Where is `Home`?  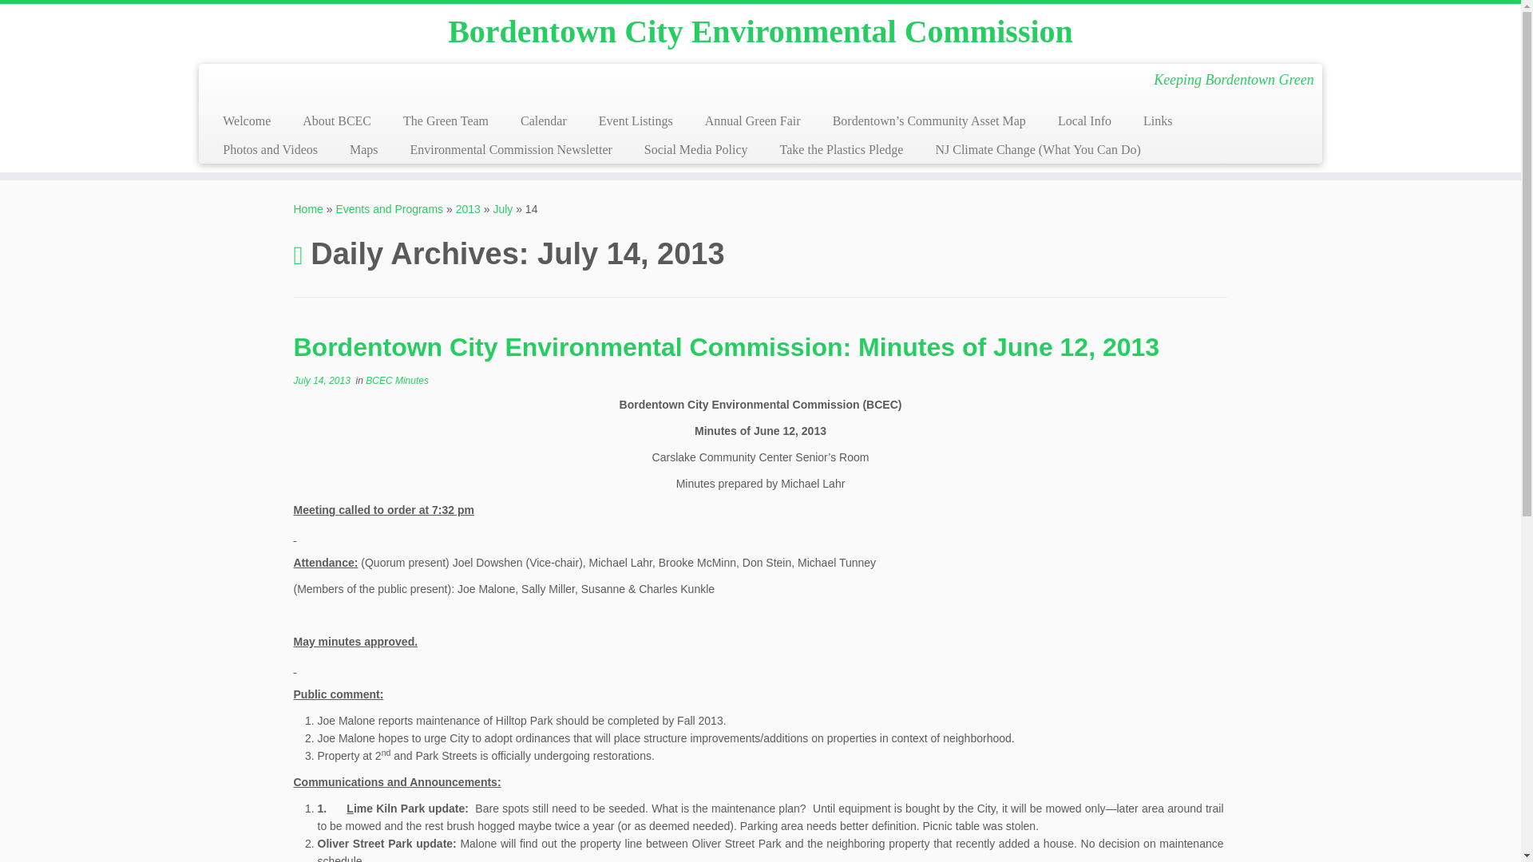
Home is located at coordinates (308, 209).